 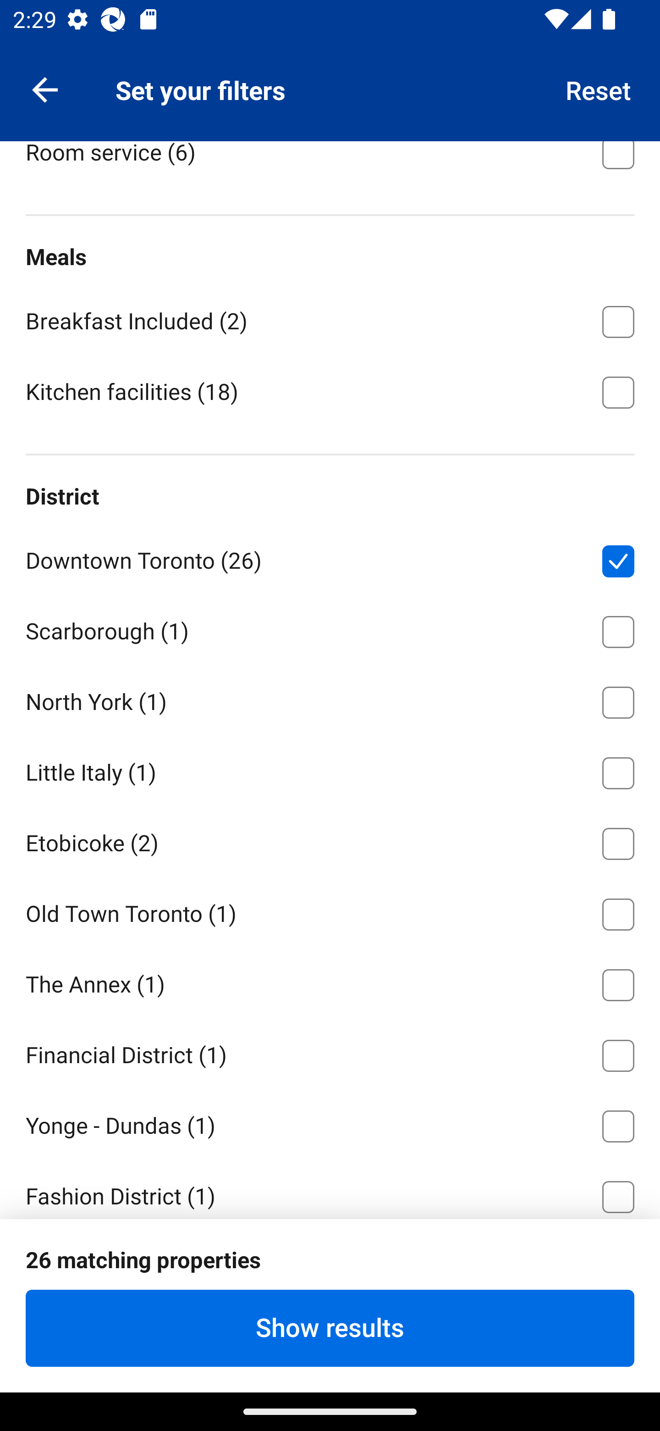 I want to click on Bloor-Yorkville ⁦(4), so click(x=330, y=1264).